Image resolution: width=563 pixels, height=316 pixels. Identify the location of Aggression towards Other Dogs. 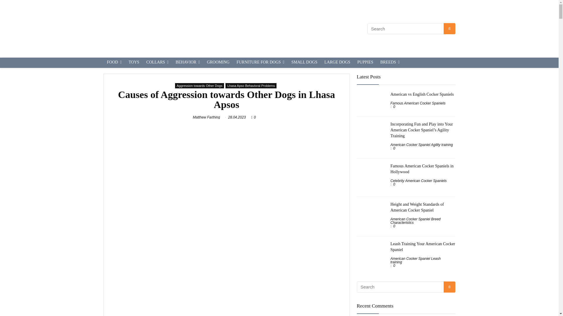
(199, 86).